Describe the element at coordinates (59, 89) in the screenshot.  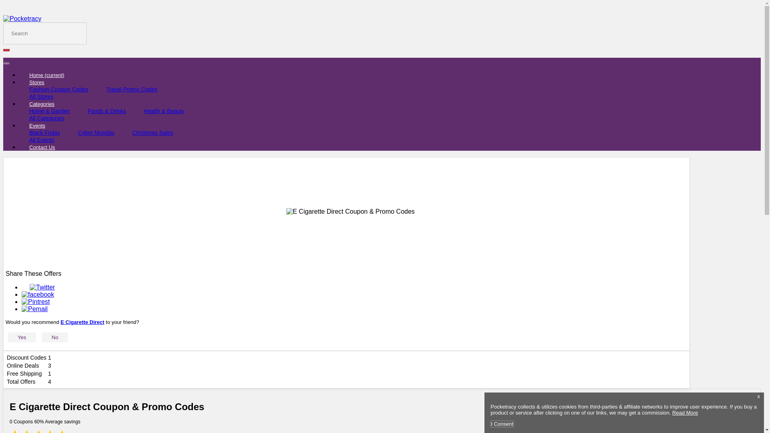
I see `Fashion Coupon Codes` at that location.